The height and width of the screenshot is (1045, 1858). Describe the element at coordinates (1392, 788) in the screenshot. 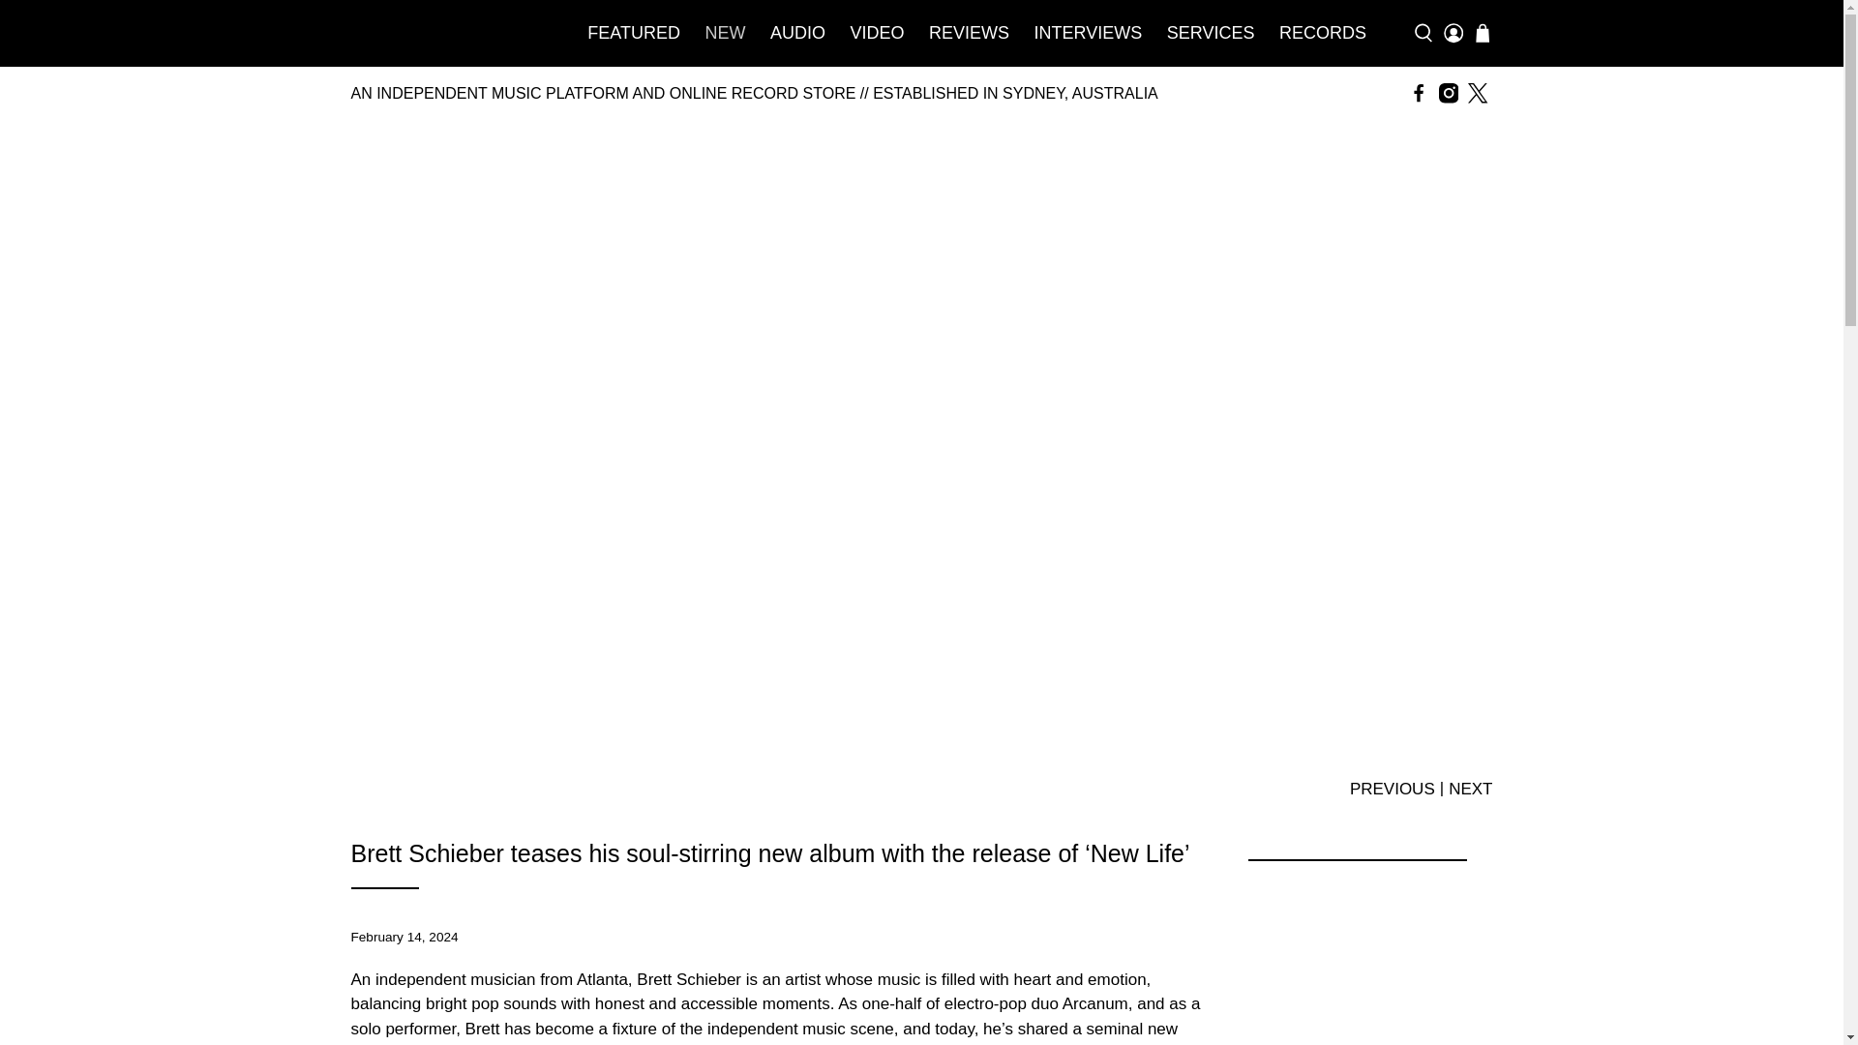

I see `Previous` at that location.